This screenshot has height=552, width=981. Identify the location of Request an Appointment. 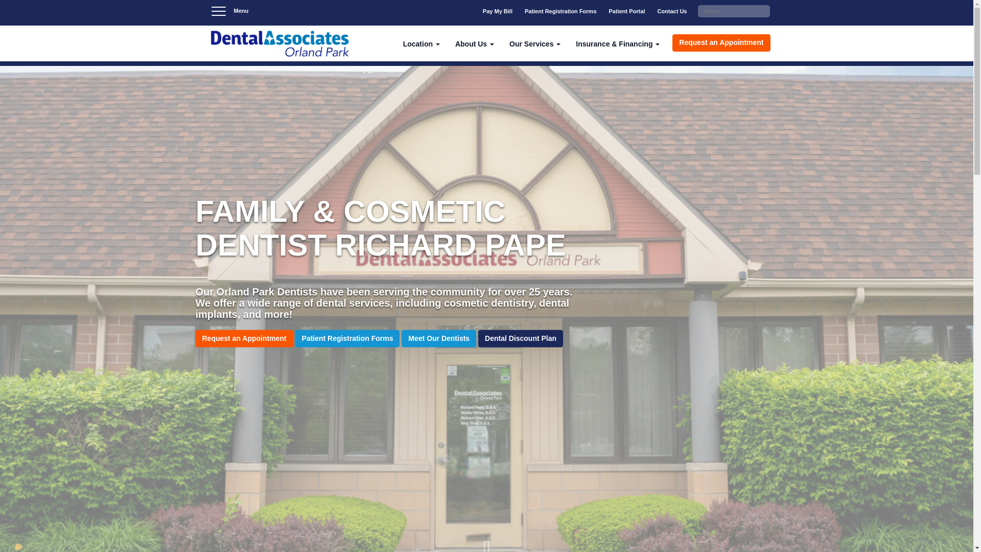
(59, 268).